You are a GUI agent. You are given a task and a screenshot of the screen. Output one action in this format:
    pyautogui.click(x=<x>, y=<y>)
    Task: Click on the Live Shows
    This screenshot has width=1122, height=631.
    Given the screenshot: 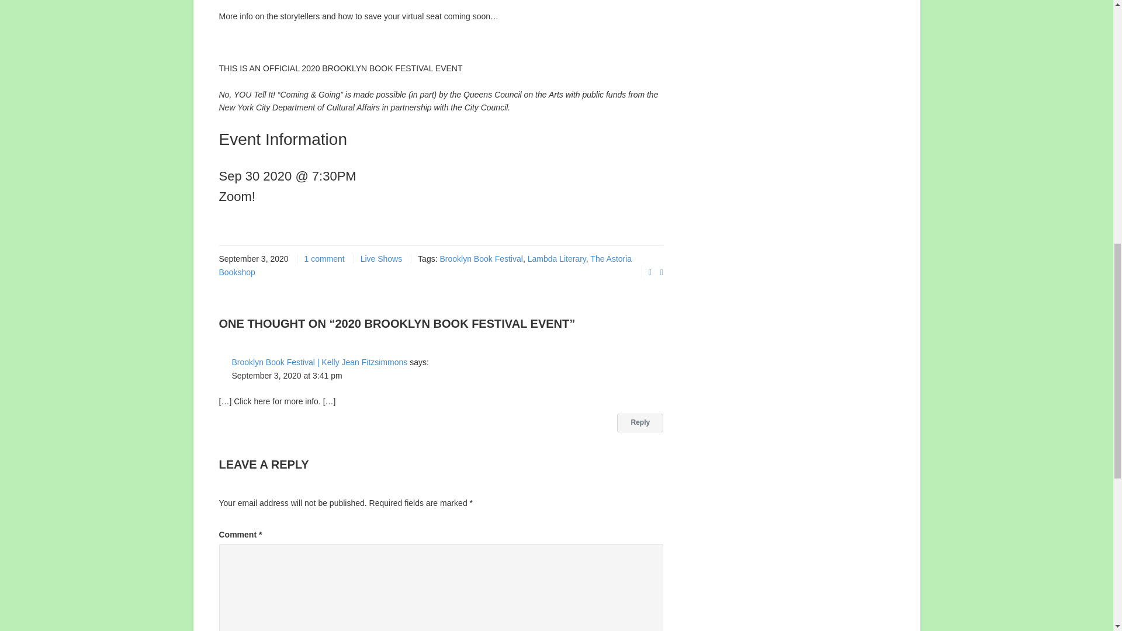 What is the action you would take?
    pyautogui.click(x=381, y=259)
    